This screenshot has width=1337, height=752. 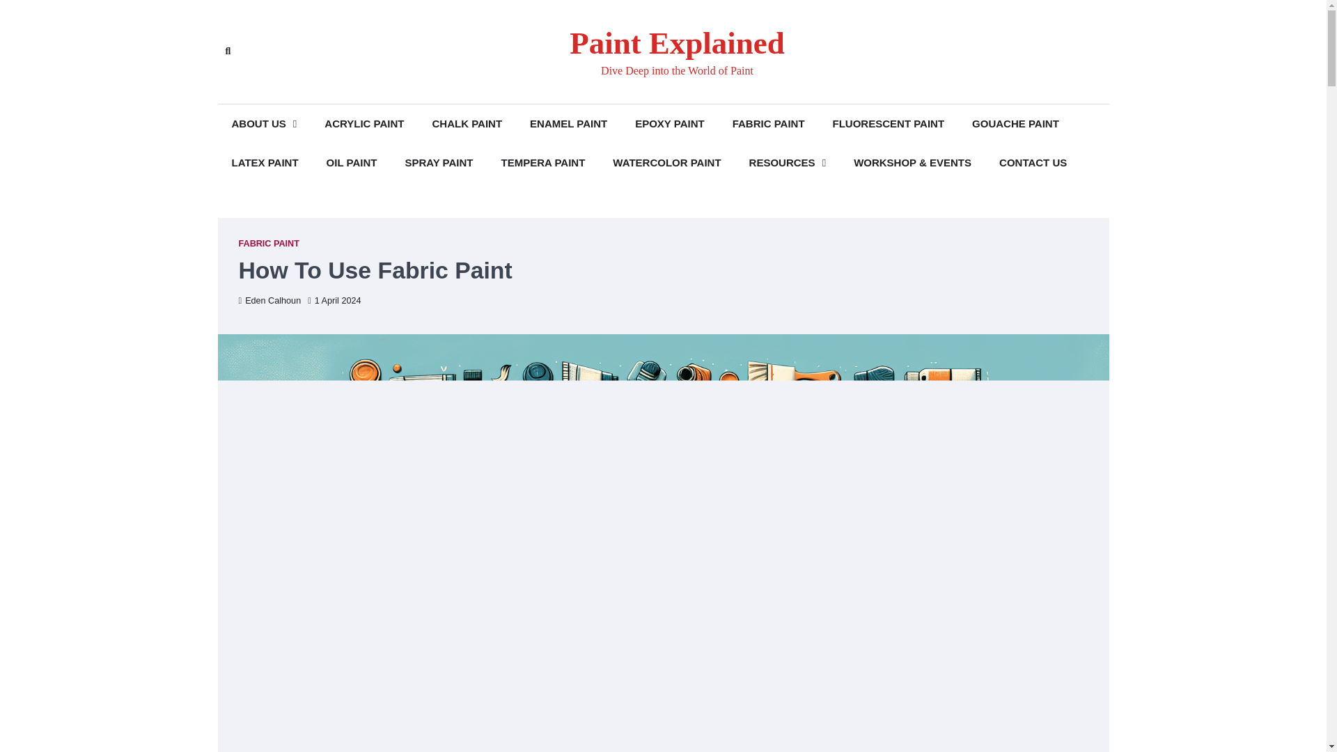 I want to click on FABRIC PAINT, so click(x=769, y=124).